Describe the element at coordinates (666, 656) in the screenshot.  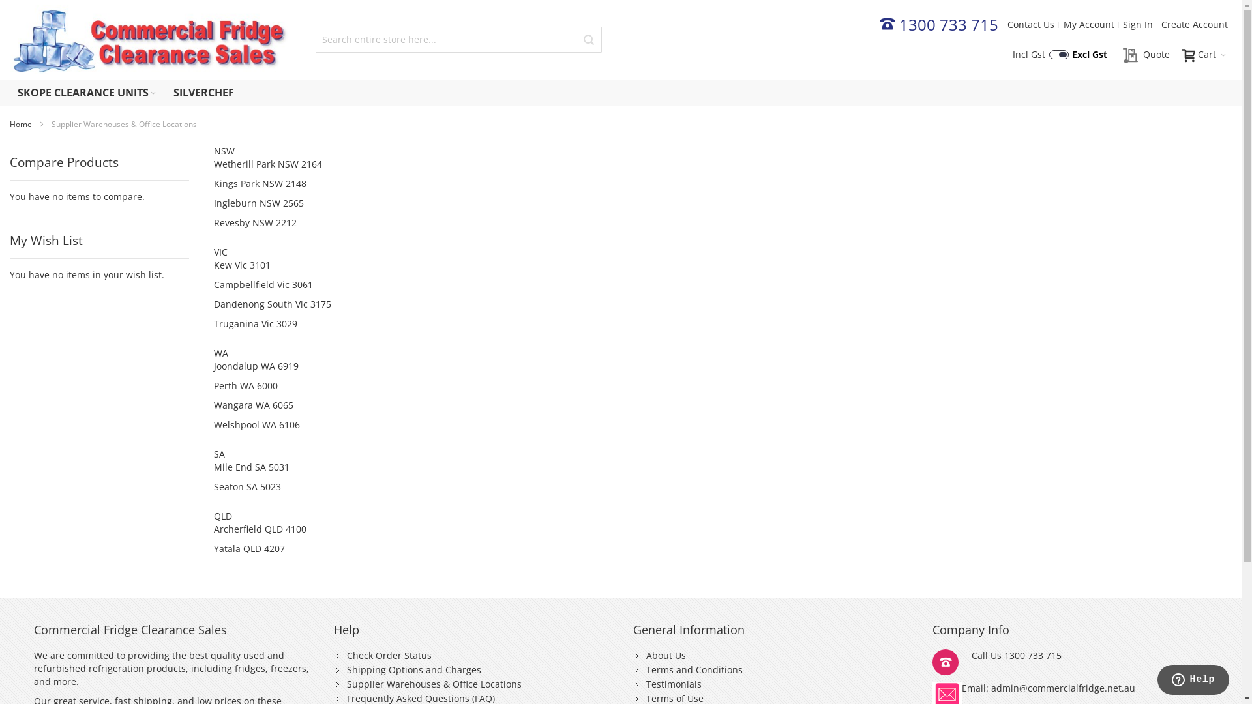
I see `About Us` at that location.